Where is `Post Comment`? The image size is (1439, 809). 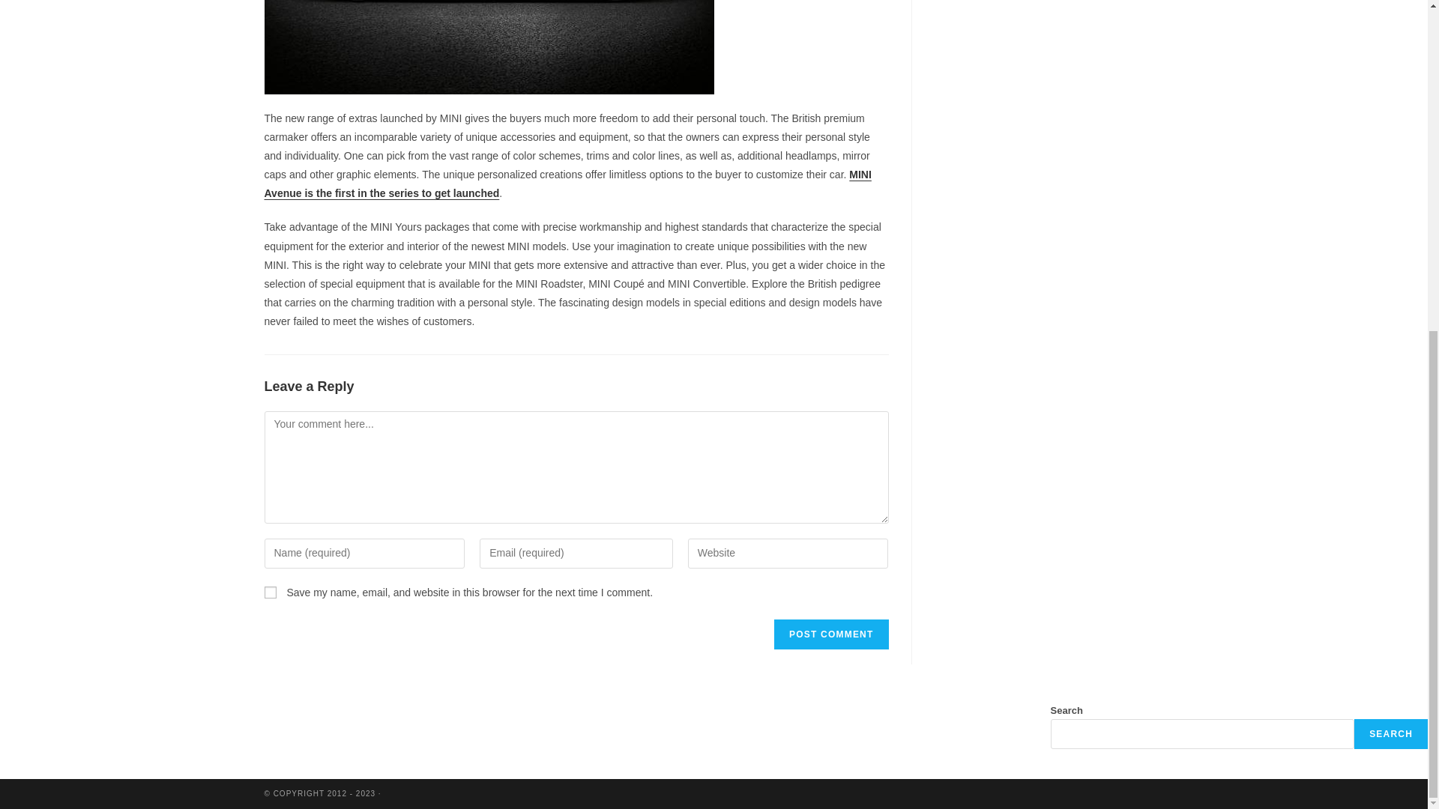
Post Comment is located at coordinates (830, 634).